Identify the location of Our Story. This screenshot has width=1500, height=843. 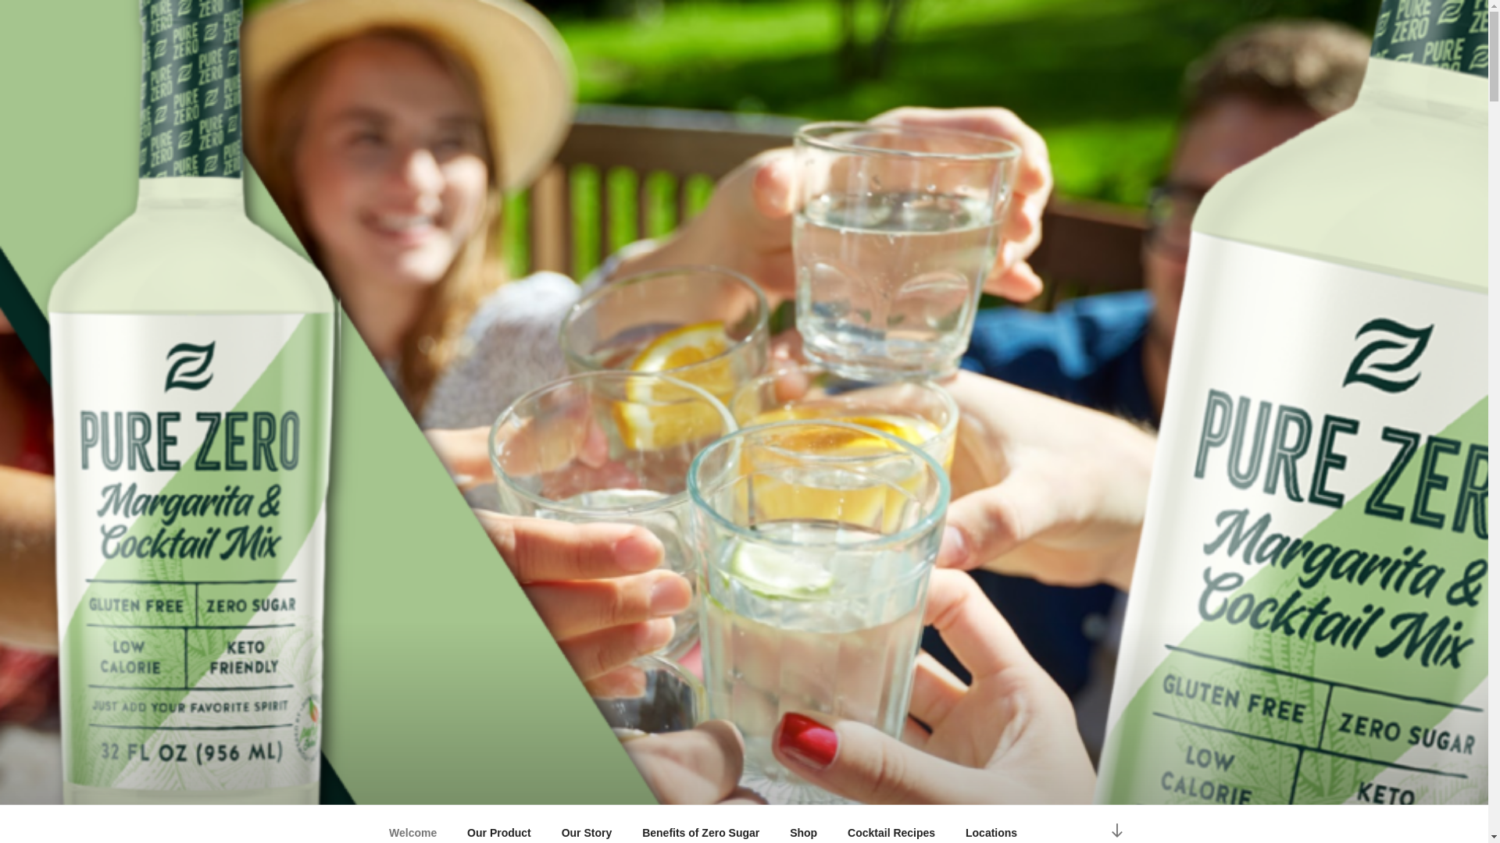
(586, 828).